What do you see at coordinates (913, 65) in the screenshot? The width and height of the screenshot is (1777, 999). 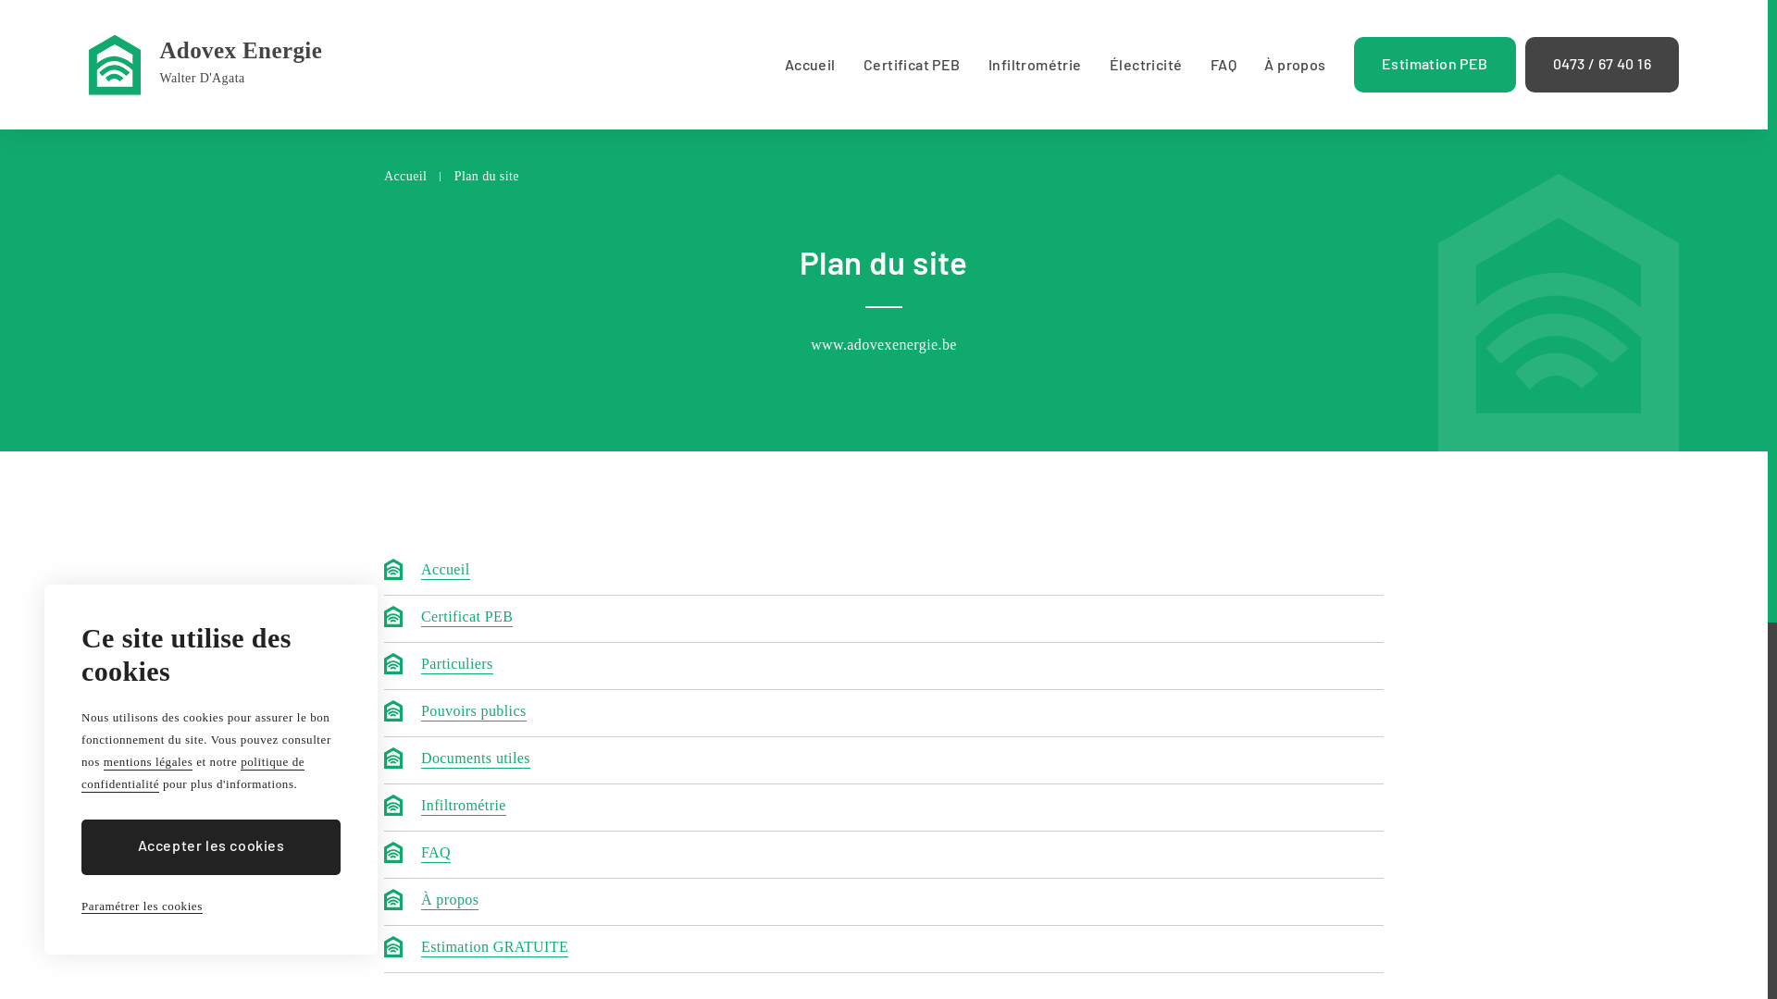 I see `Certificat PEB` at bounding box center [913, 65].